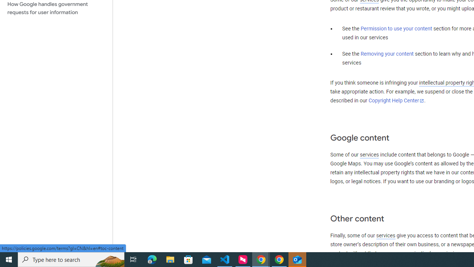  Describe the element at coordinates (396, 29) in the screenshot. I see `Permission to use your content` at that location.